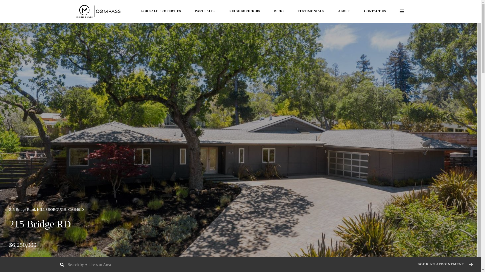 This screenshot has width=485, height=272. Describe the element at coordinates (375, 11) in the screenshot. I see `CONTACT US` at that location.